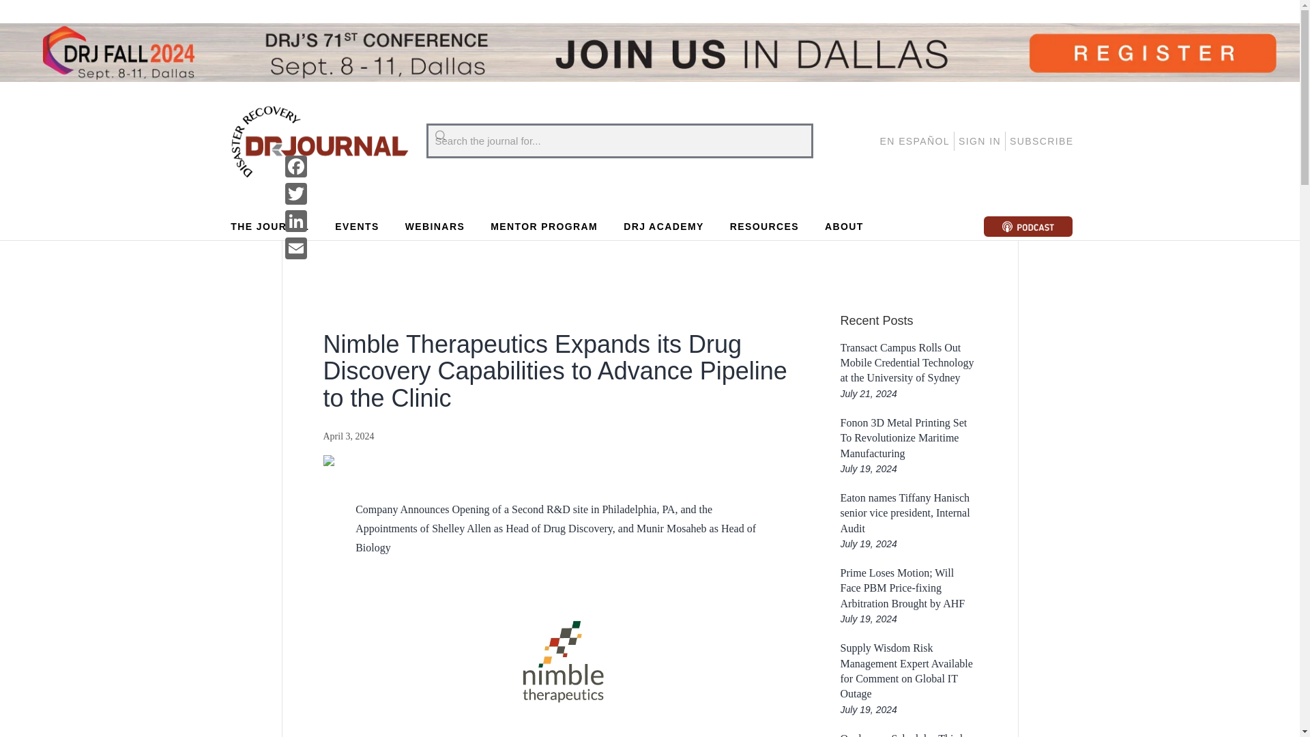 The height and width of the screenshot is (737, 1310). What do you see at coordinates (980, 141) in the screenshot?
I see `SIGN IN` at bounding box center [980, 141].